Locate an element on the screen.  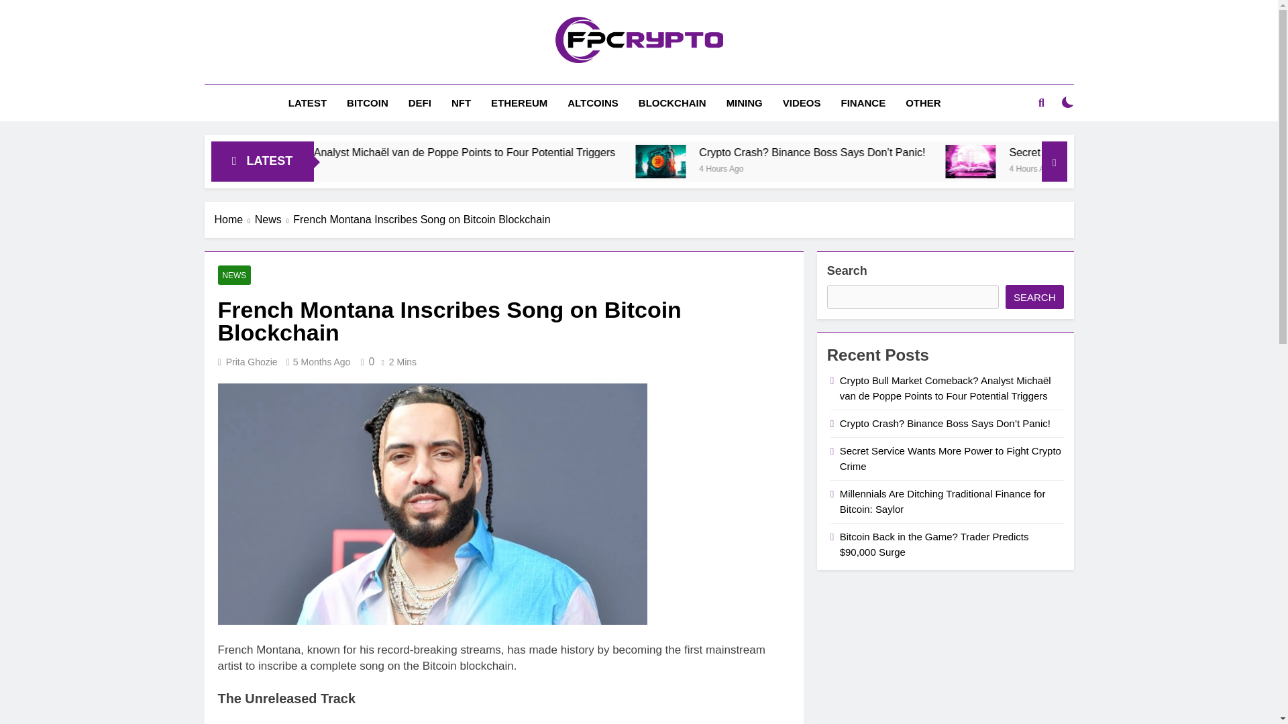
Fast Pay Crypto is located at coordinates (530, 82).